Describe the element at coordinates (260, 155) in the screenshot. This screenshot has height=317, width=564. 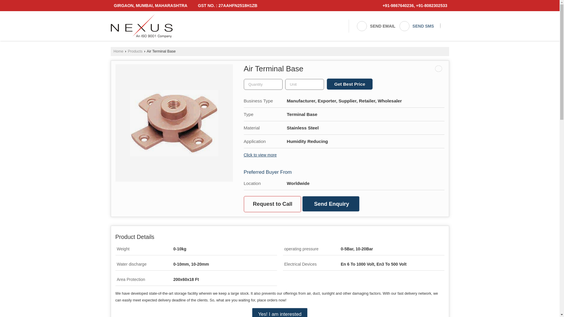
I see `Click to view more` at that location.